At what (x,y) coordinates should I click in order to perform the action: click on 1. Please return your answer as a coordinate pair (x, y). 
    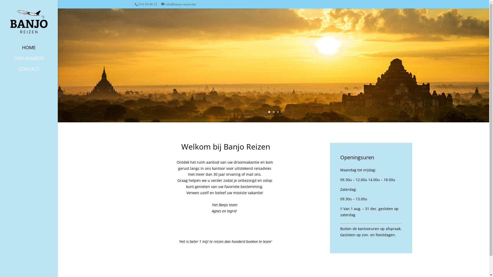
    Looking at the image, I should click on (269, 112).